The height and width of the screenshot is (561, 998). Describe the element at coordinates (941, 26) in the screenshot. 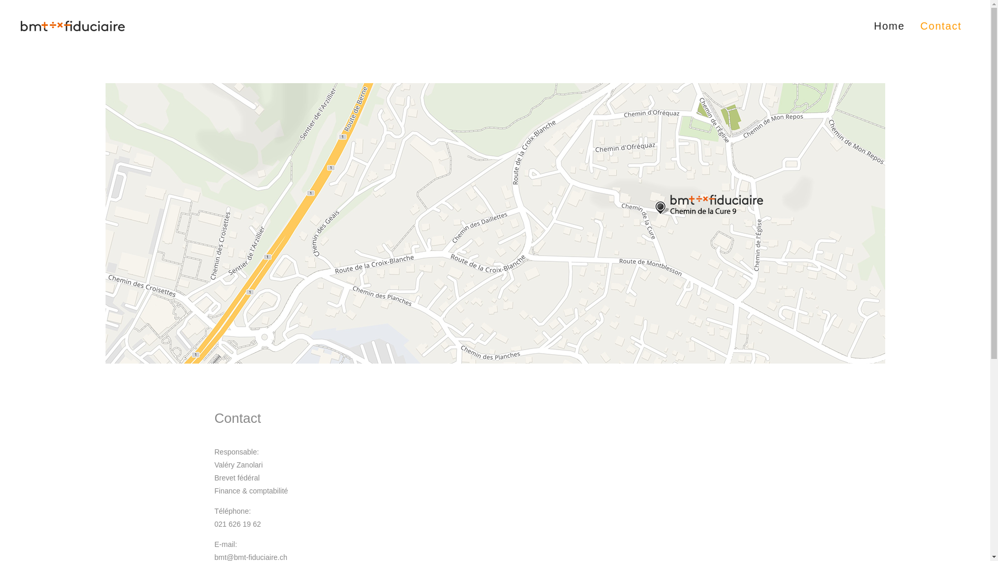

I see `Contact` at that location.